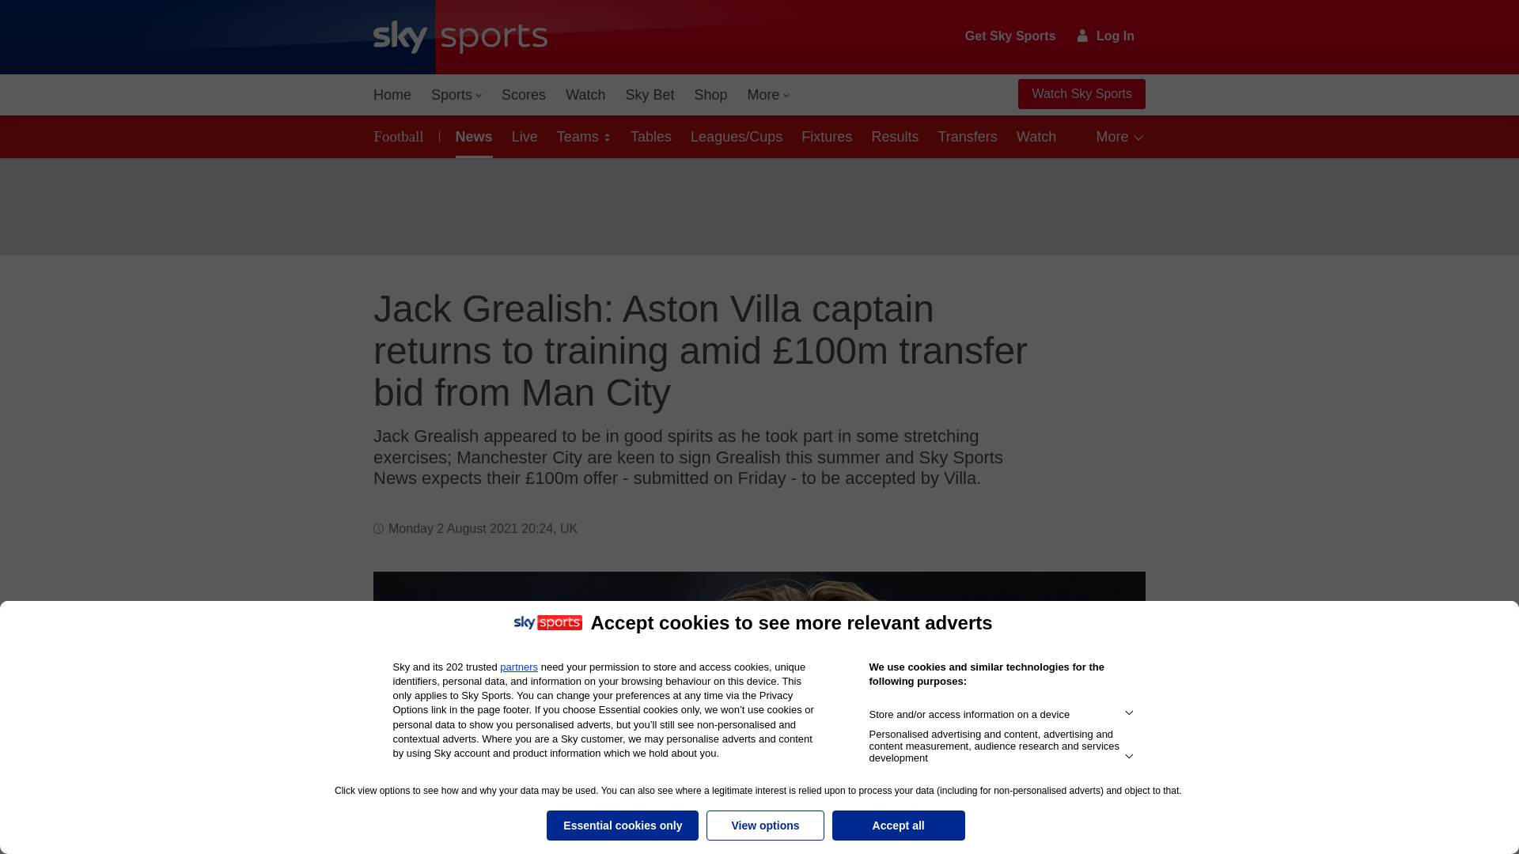 This screenshot has width=1519, height=854. I want to click on Sky Bet, so click(649, 95).